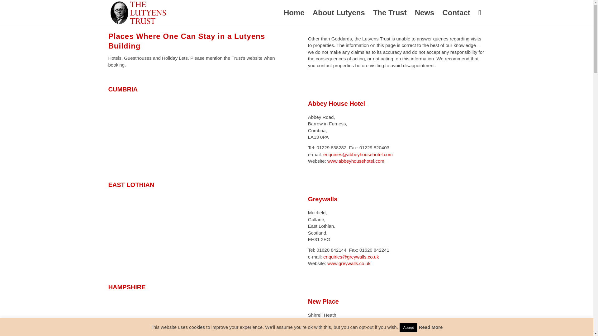 The image size is (598, 336). I want to click on www.greywalls.co.uk, so click(349, 263).